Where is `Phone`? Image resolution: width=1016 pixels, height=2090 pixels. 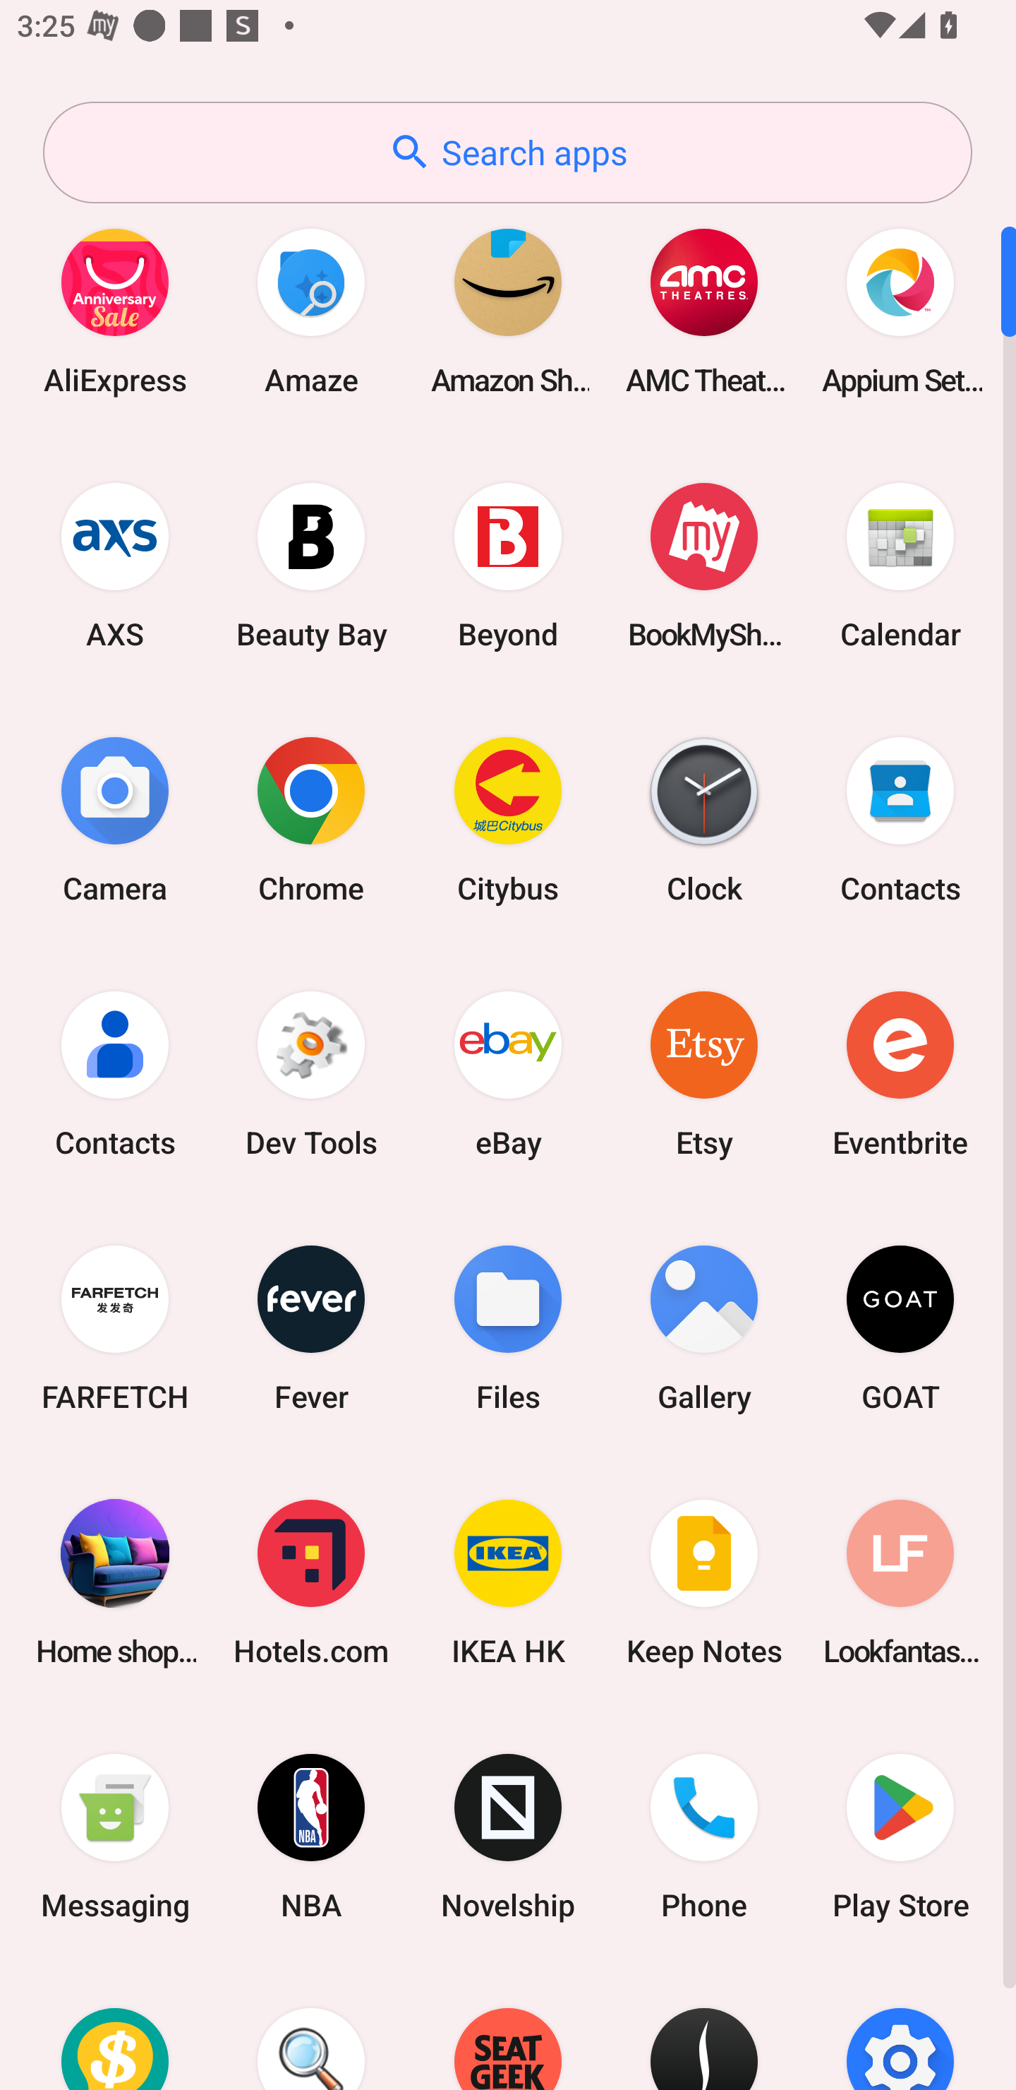 Phone is located at coordinates (704, 1837).